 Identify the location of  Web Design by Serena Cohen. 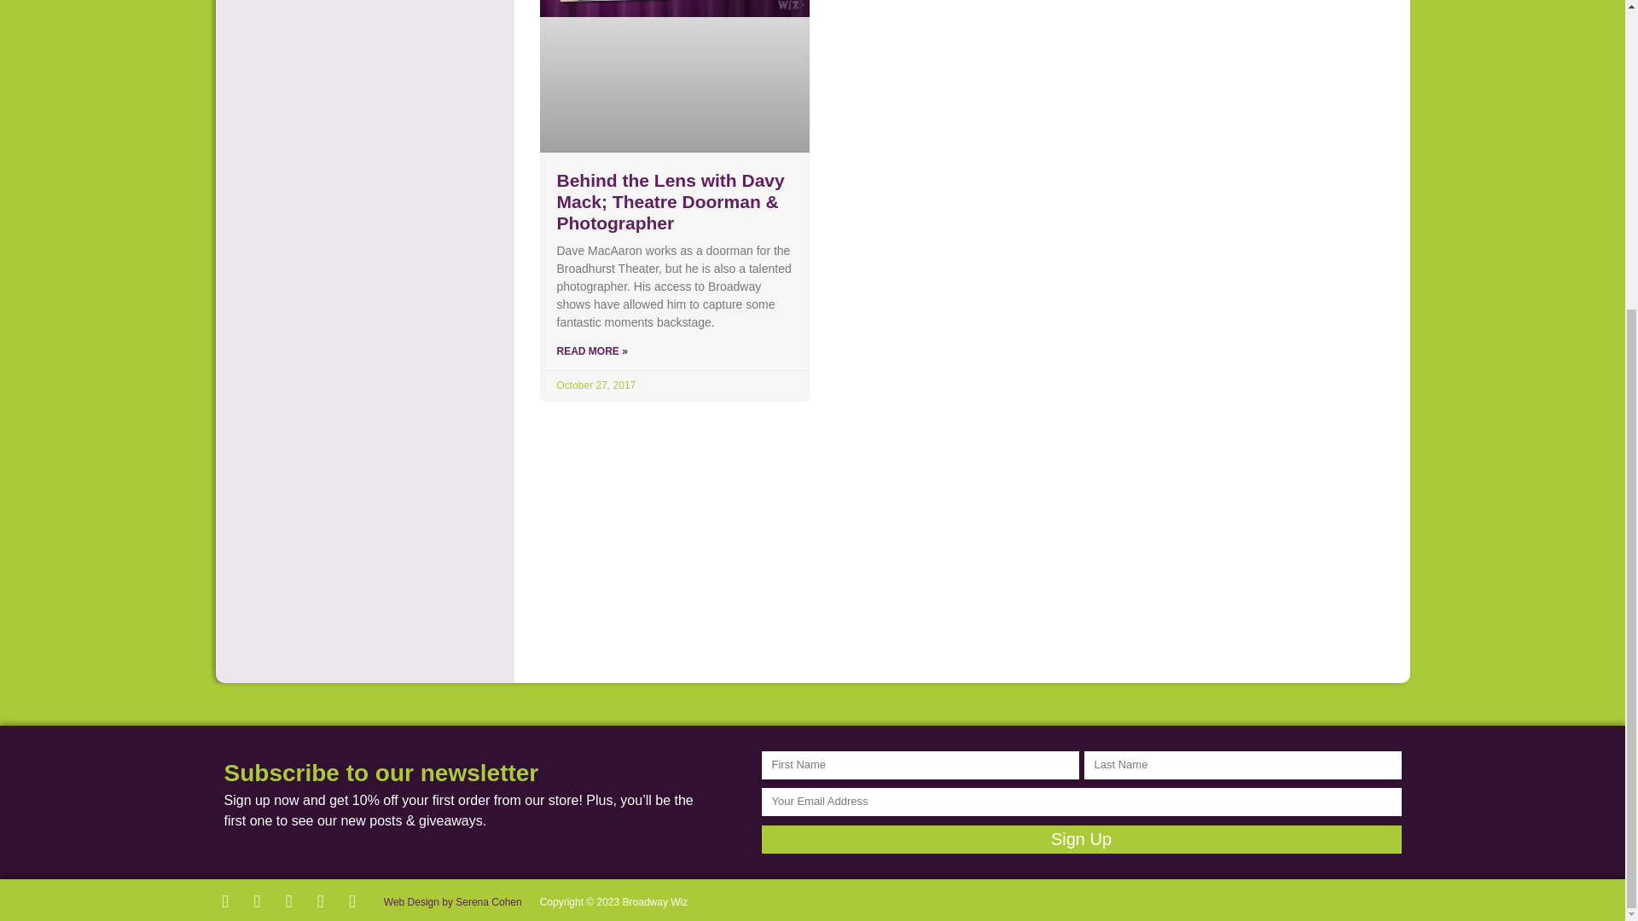
(450, 894).